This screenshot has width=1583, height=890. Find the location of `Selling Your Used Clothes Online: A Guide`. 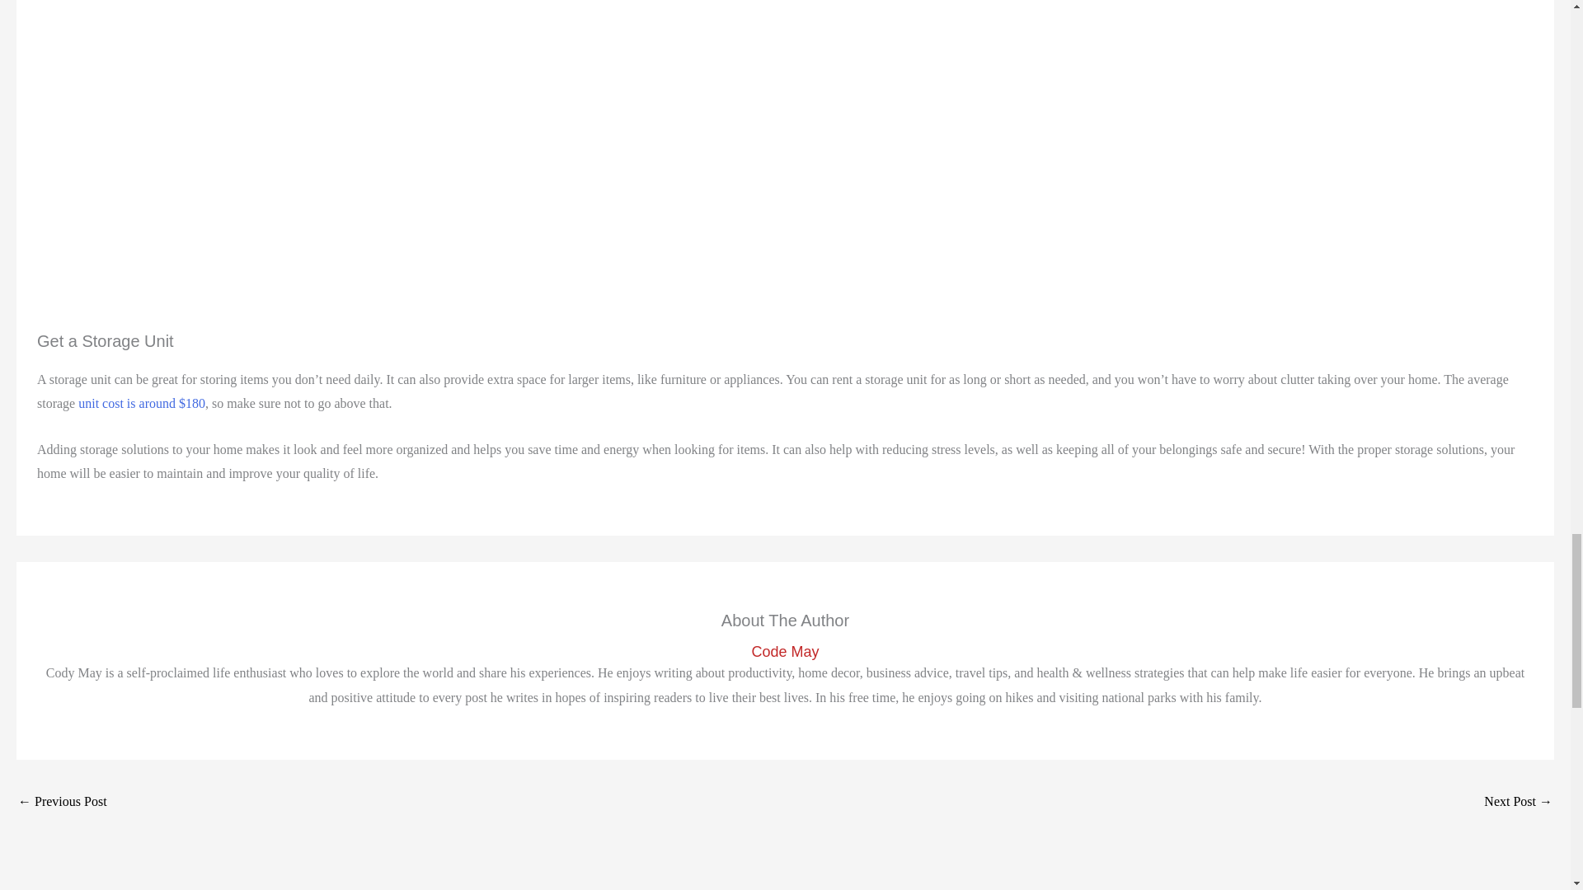

Selling Your Used Clothes Online: A Guide is located at coordinates (63, 803).